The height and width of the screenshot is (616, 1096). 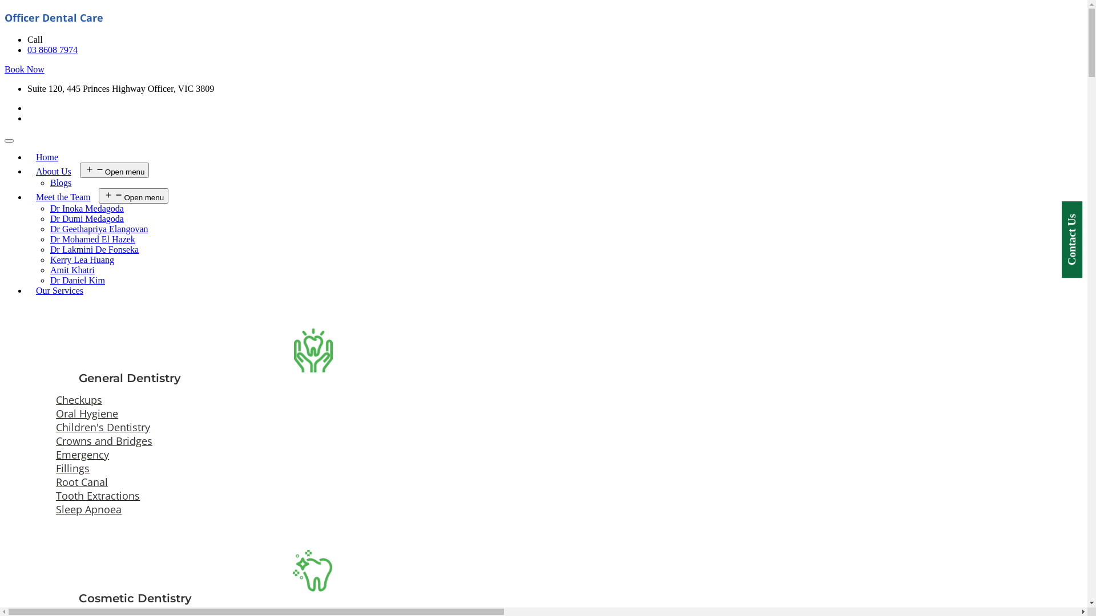 What do you see at coordinates (47, 157) in the screenshot?
I see `Home` at bounding box center [47, 157].